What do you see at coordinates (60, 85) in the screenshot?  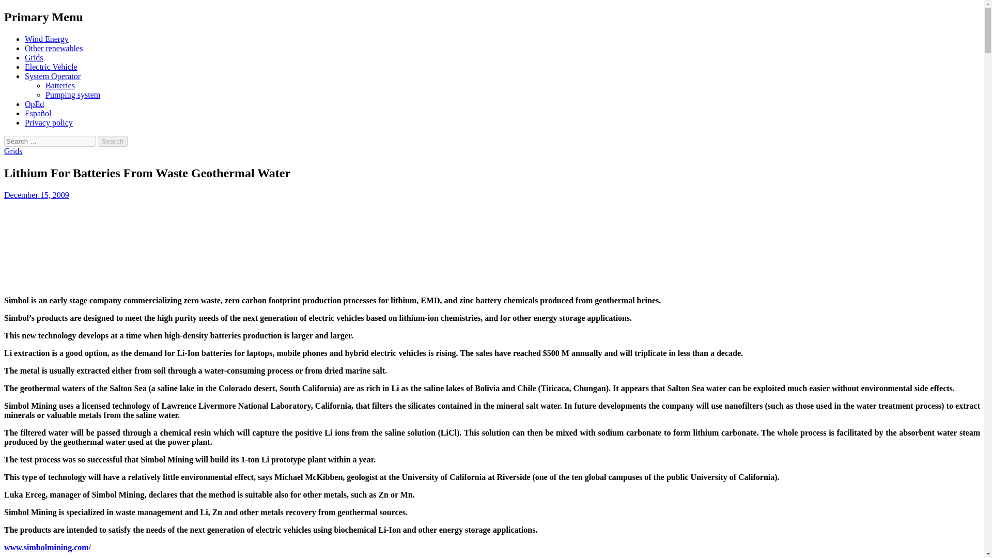 I see `Batteries` at bounding box center [60, 85].